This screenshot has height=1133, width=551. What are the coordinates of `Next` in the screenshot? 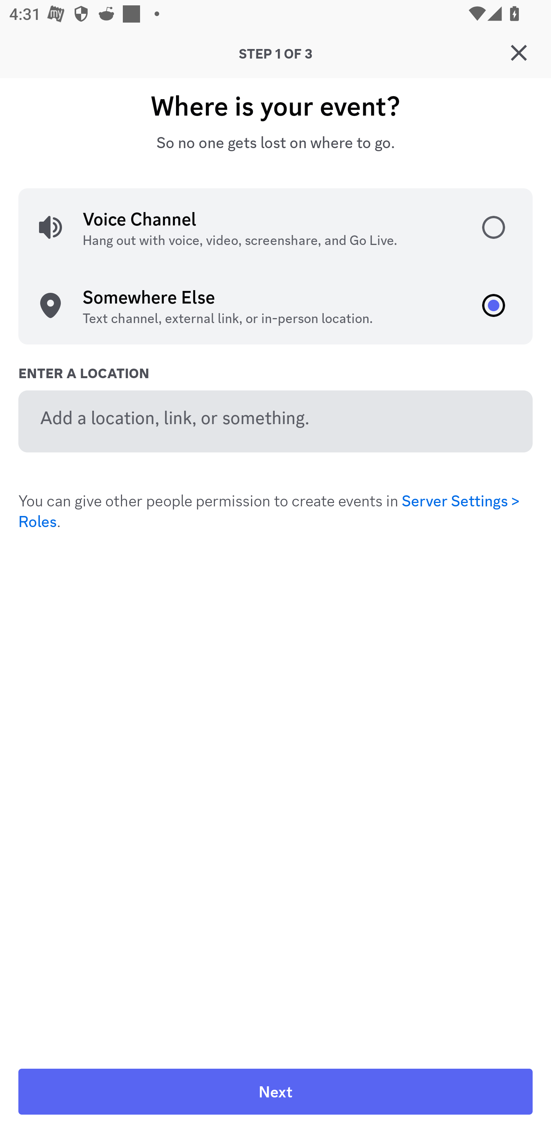 It's located at (275, 1092).